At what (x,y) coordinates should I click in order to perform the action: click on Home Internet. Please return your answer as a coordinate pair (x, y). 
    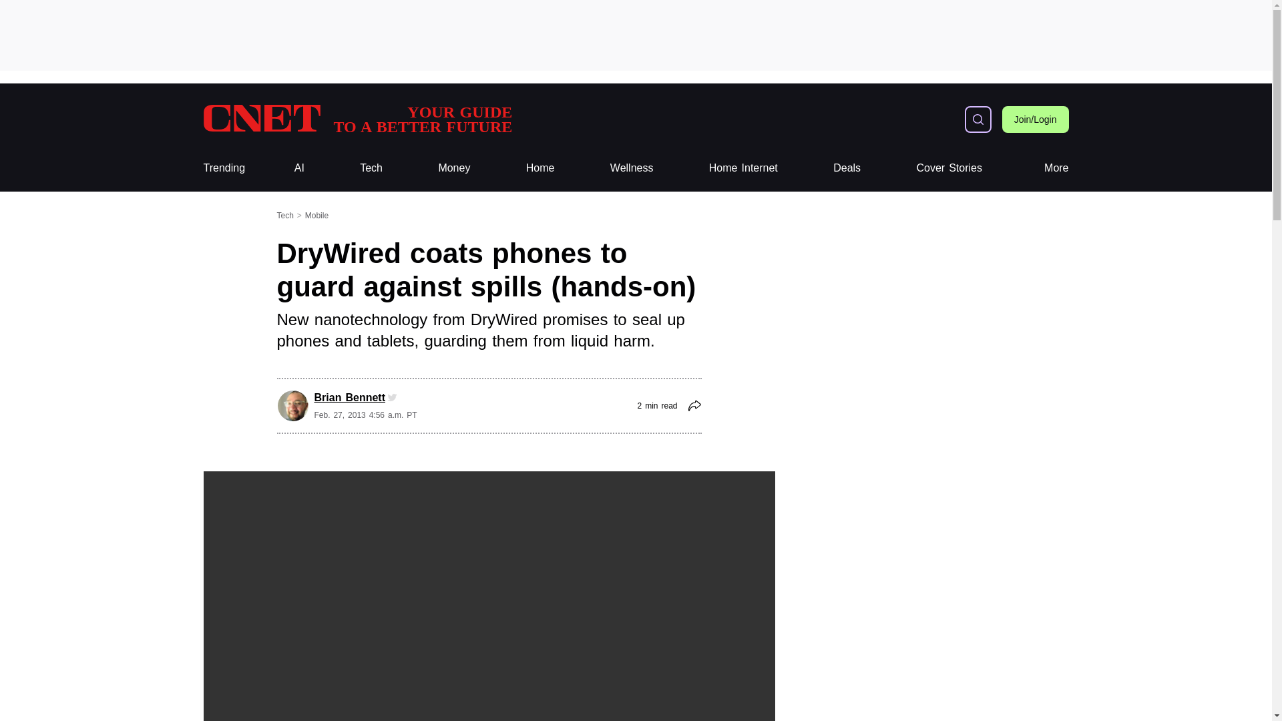
    Looking at the image, I should click on (743, 168).